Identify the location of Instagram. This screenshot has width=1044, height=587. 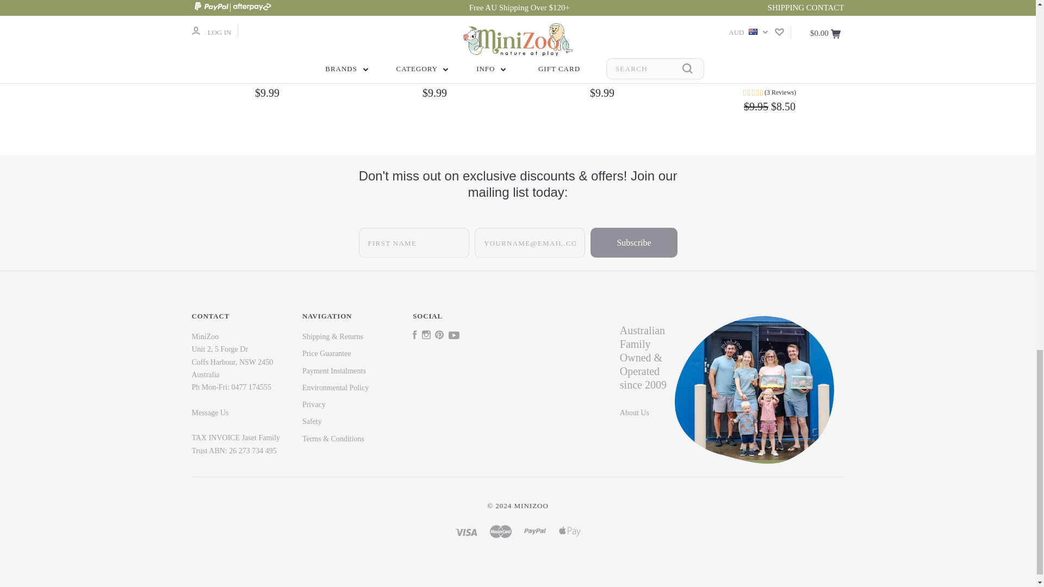
(426, 337).